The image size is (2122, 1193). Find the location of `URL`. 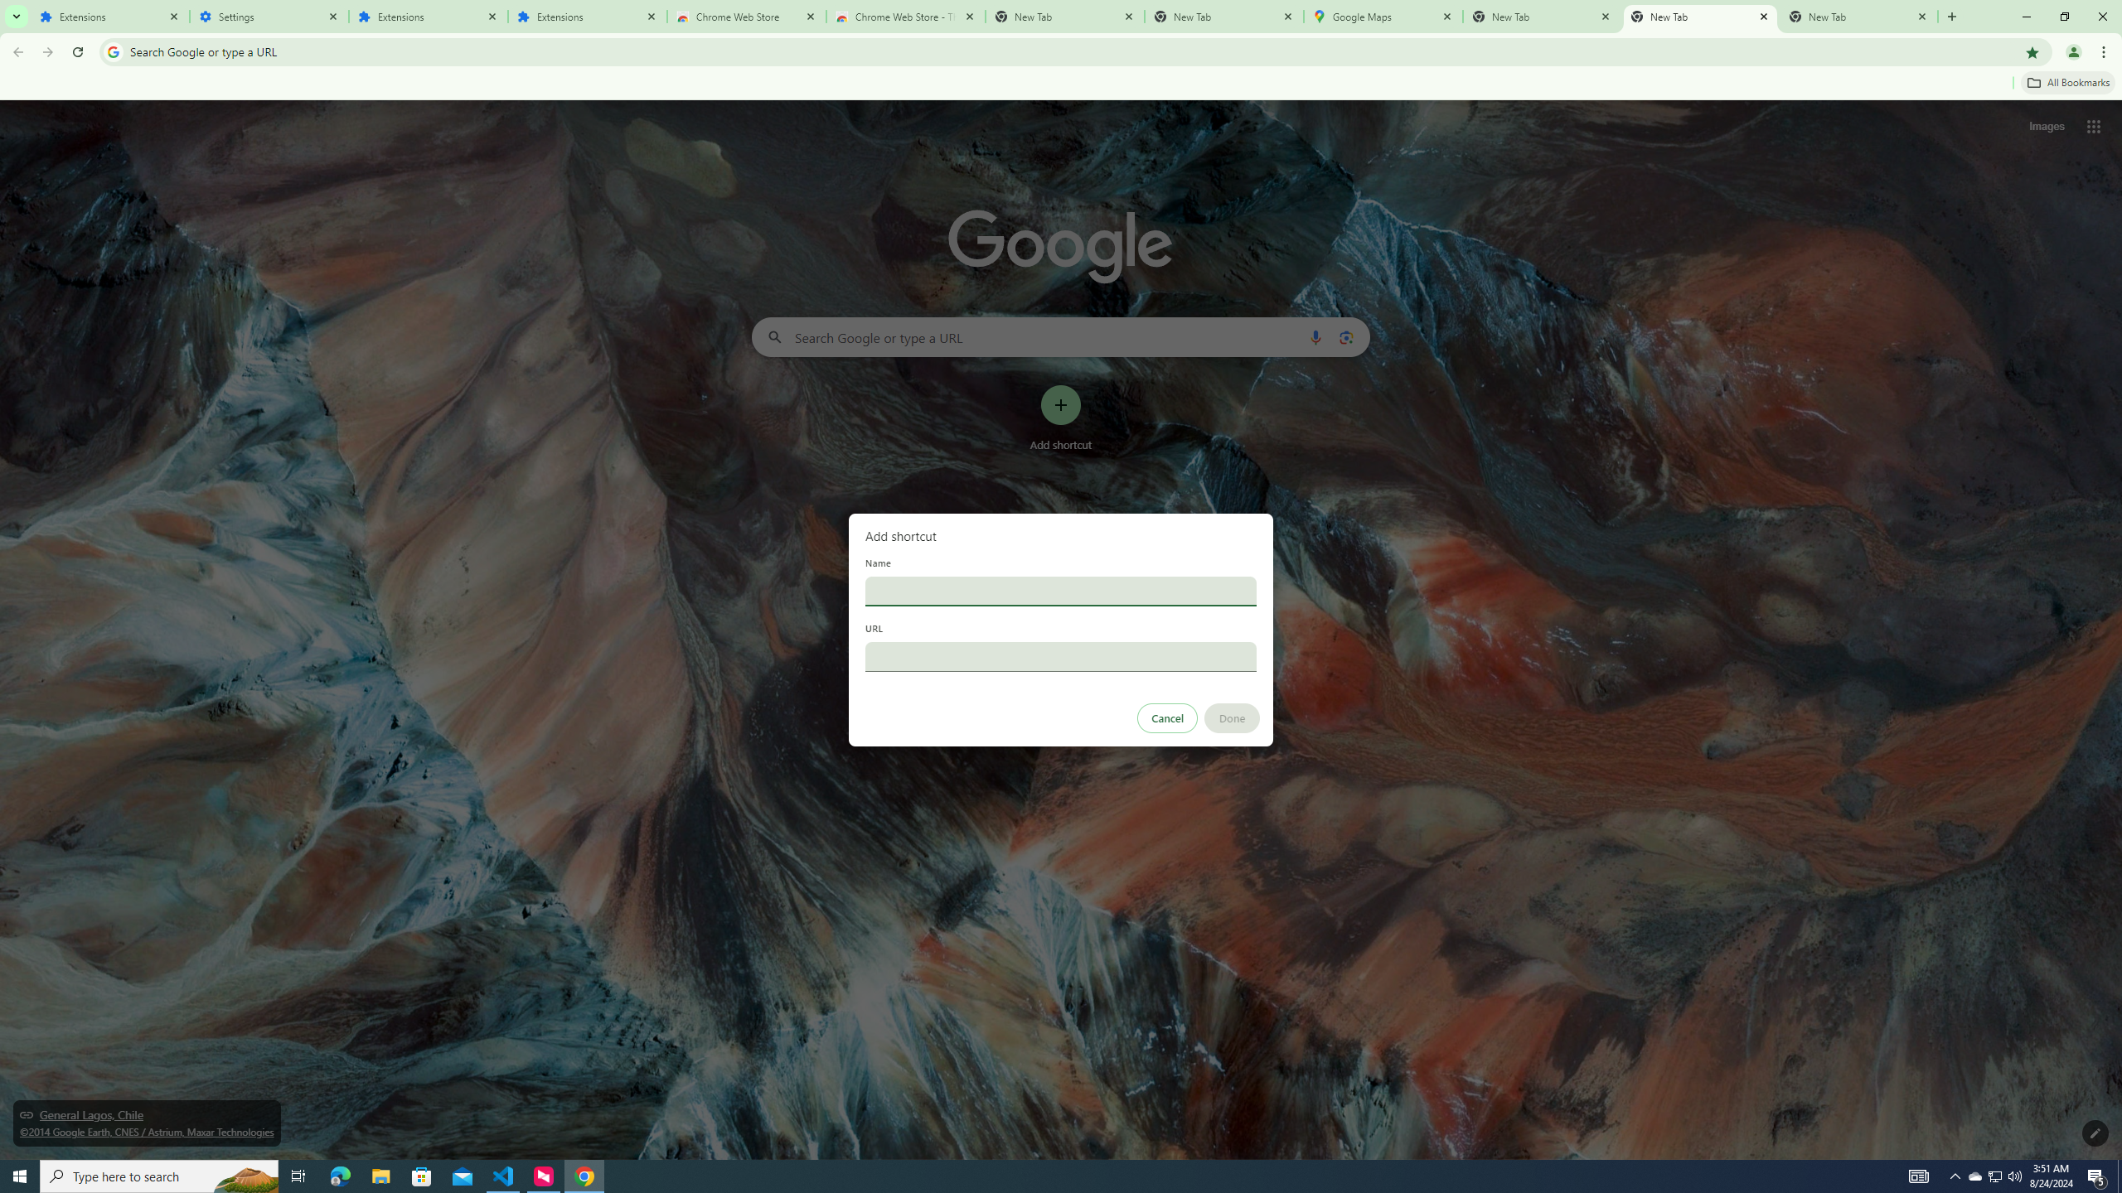

URL is located at coordinates (1061, 656).